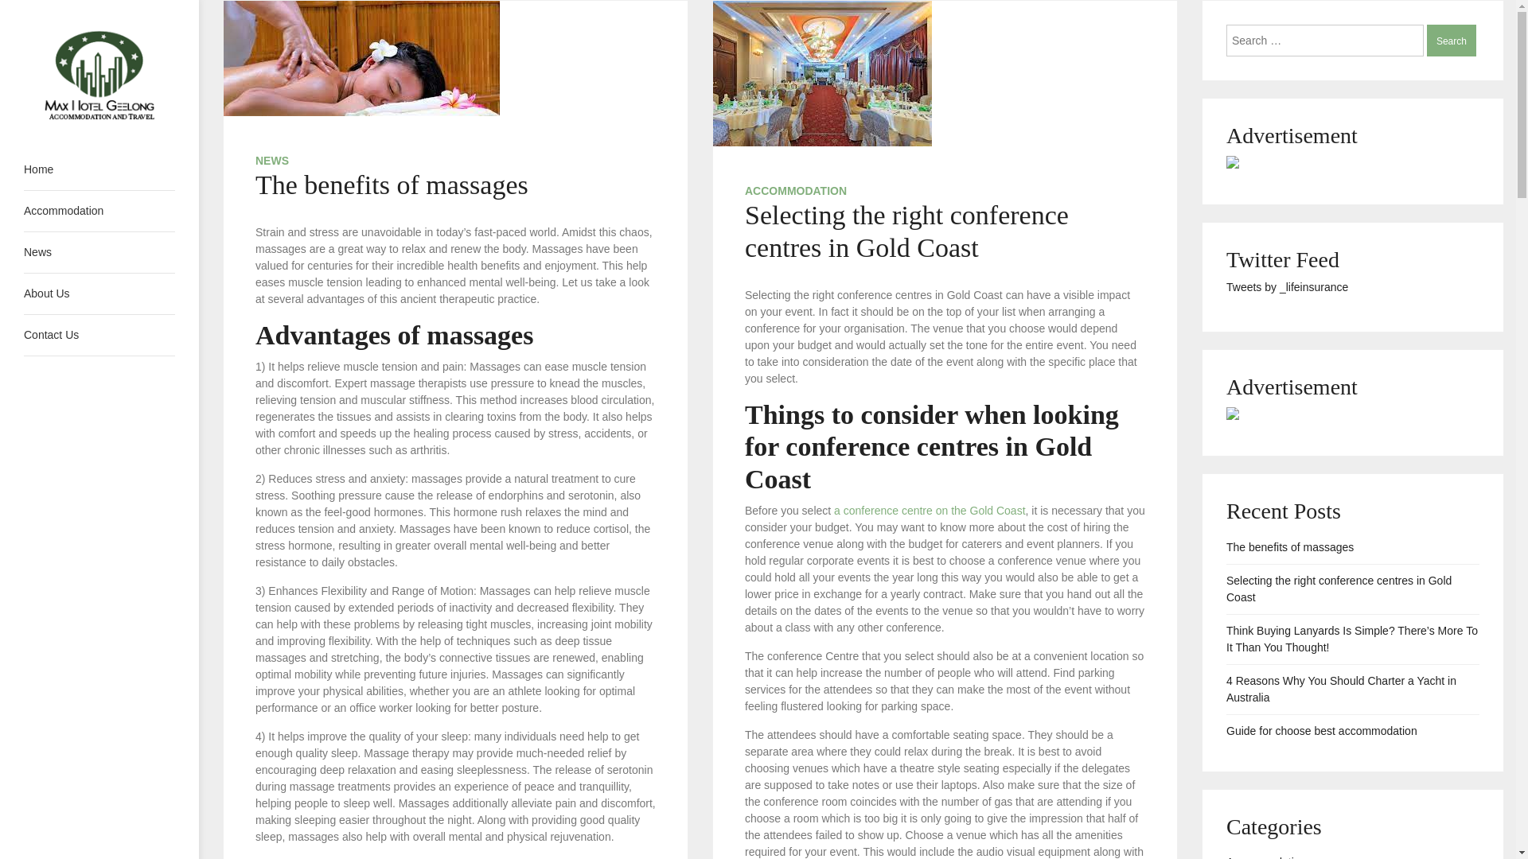 This screenshot has height=859, width=1528. I want to click on News, so click(99, 253).